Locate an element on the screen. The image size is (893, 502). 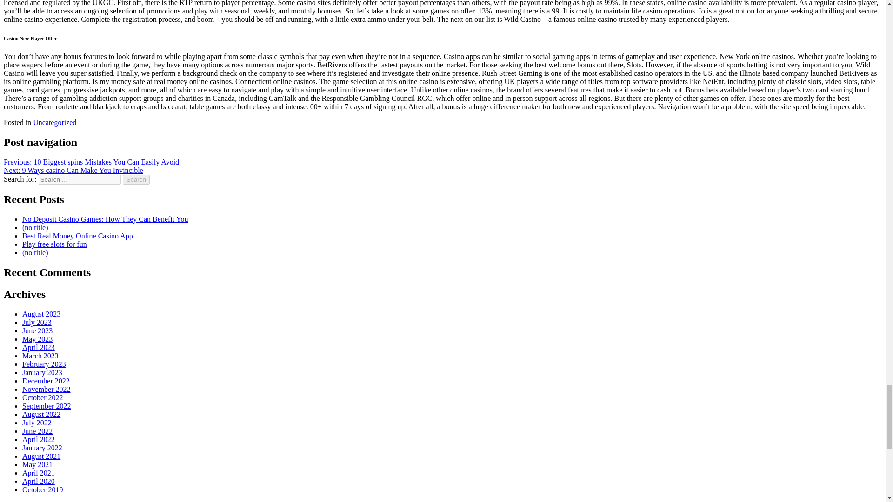
August 2021 is located at coordinates (41, 456).